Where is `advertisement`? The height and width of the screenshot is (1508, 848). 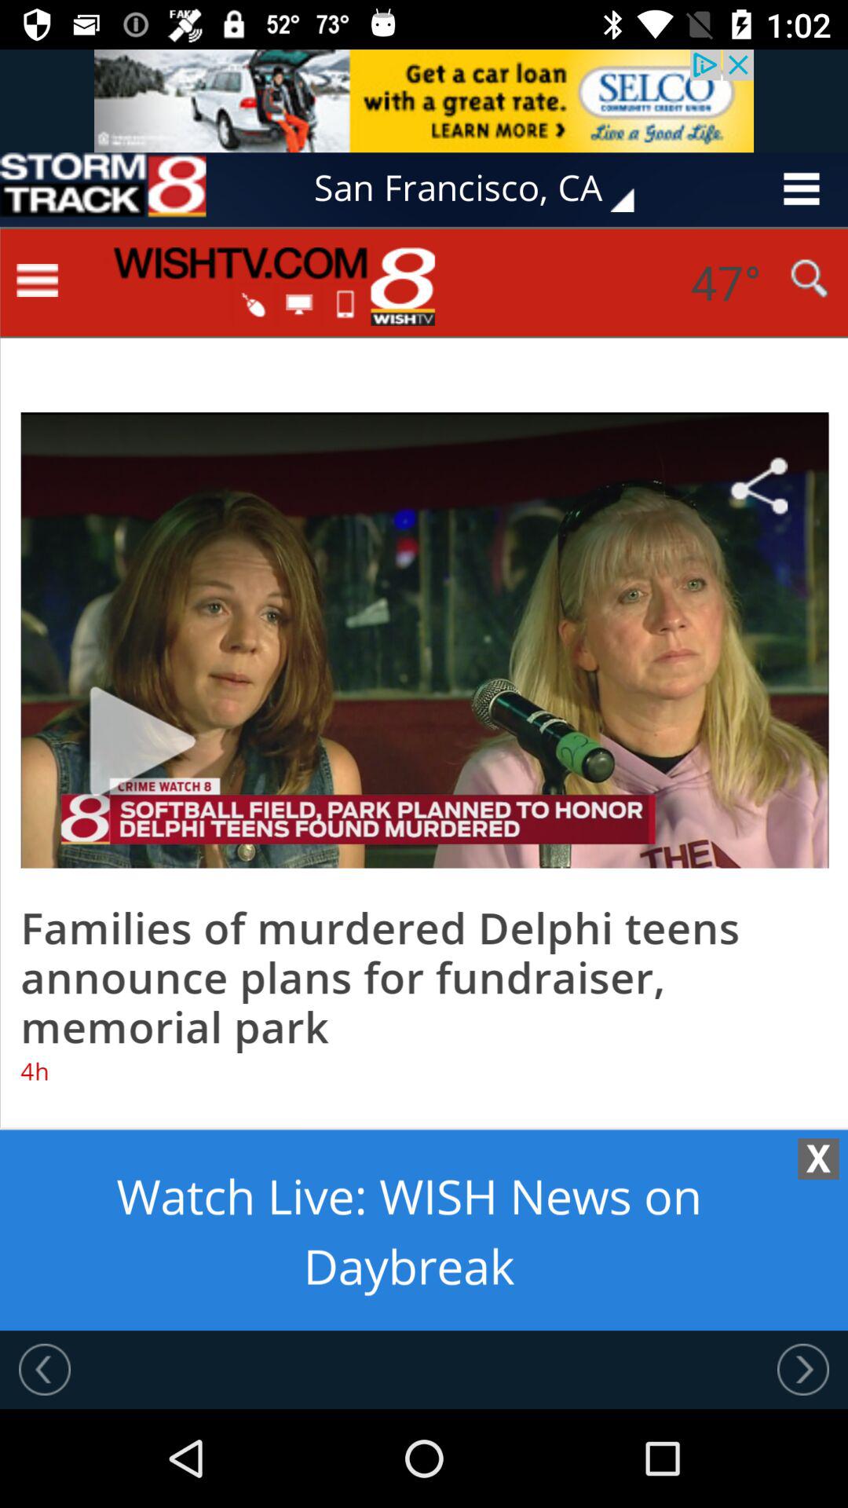 advertisement is located at coordinates (424, 101).